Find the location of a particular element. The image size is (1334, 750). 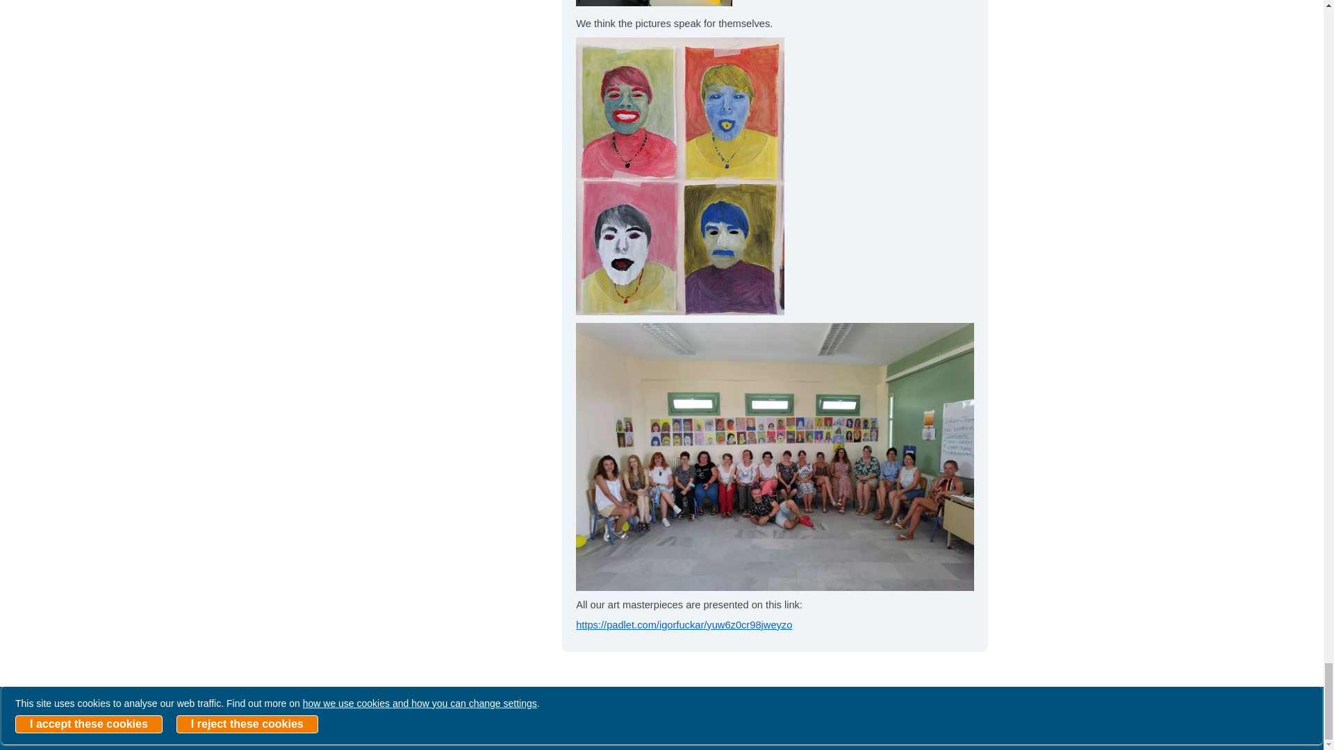

Contact is located at coordinates (561, 720).